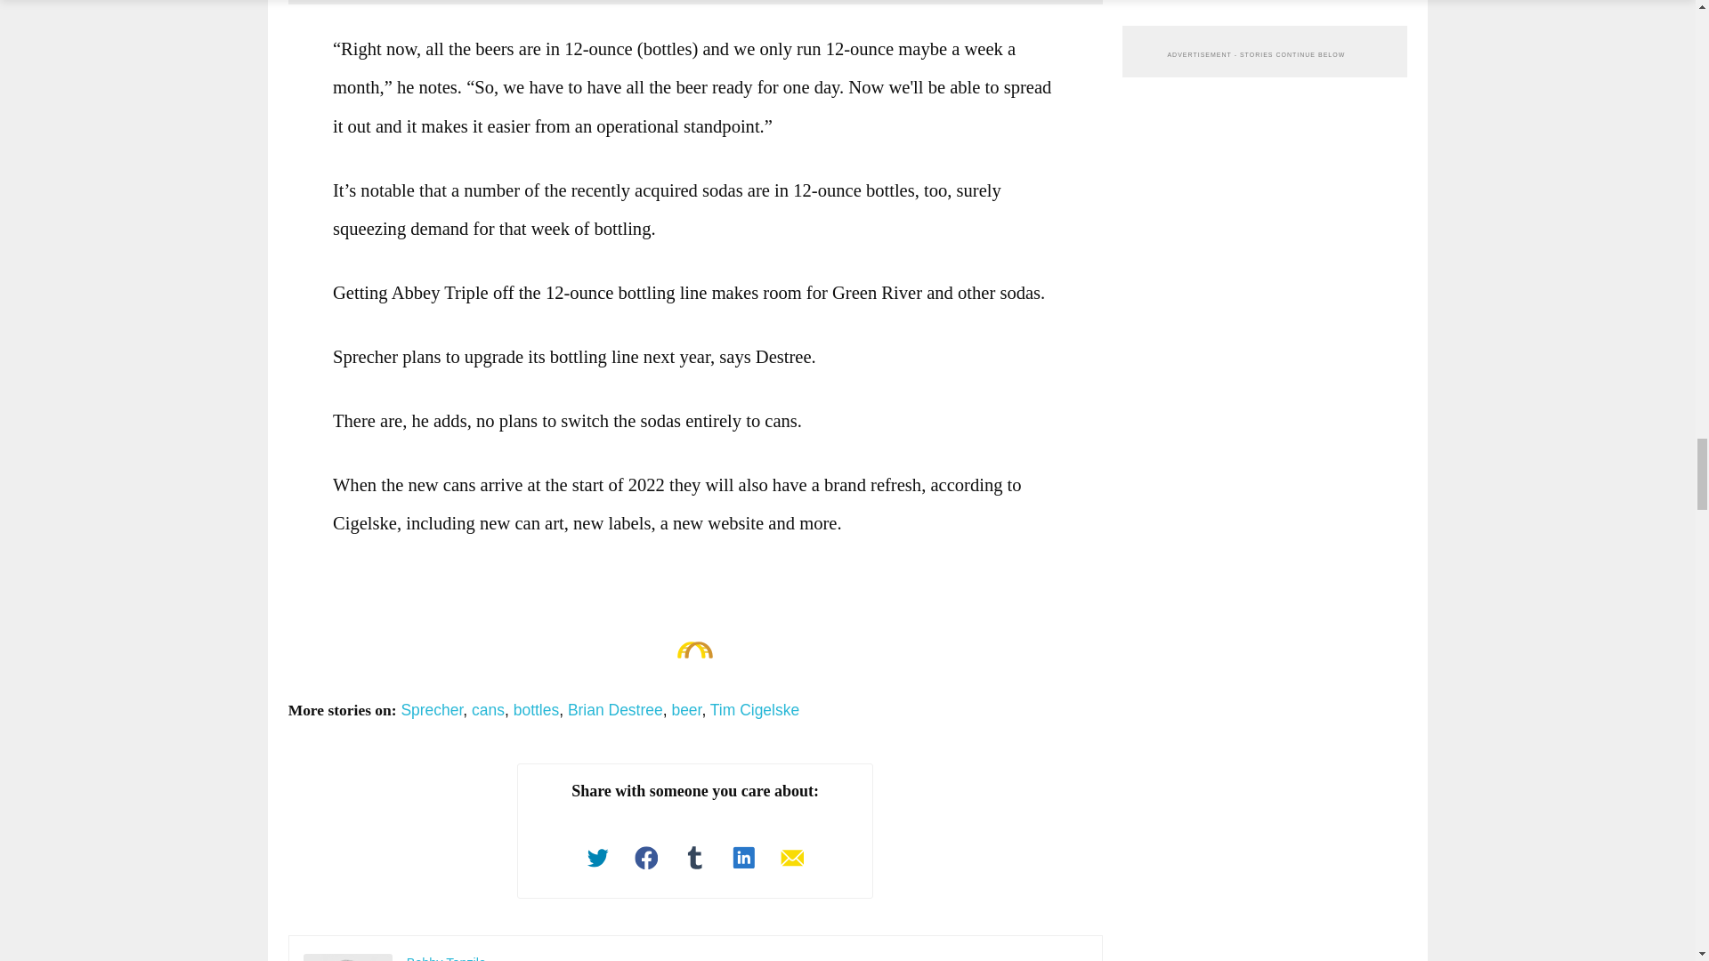 This screenshot has width=1709, height=961. What do you see at coordinates (755, 710) in the screenshot?
I see `Tim Cigelske` at bounding box center [755, 710].